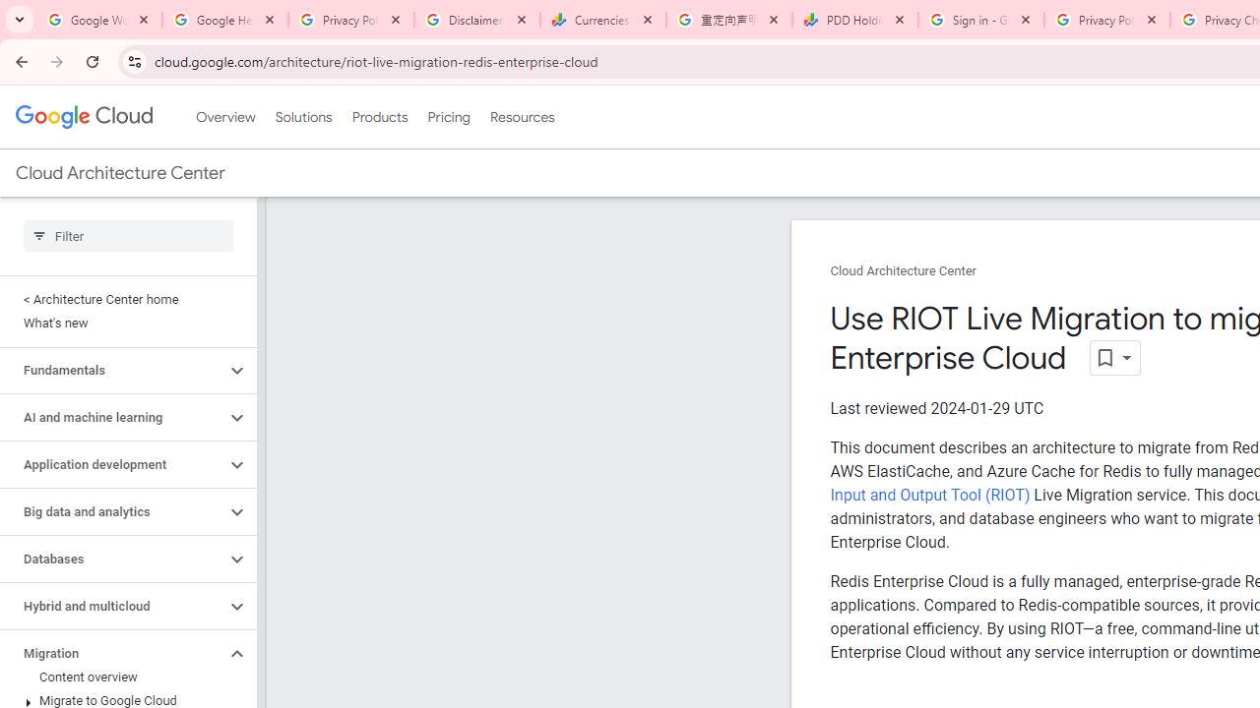 The width and height of the screenshot is (1260, 708). Describe the element at coordinates (855, 20) in the screenshot. I see `PDD Holdings Inc - ADR (PDD) Price & News - Google Finance` at that location.